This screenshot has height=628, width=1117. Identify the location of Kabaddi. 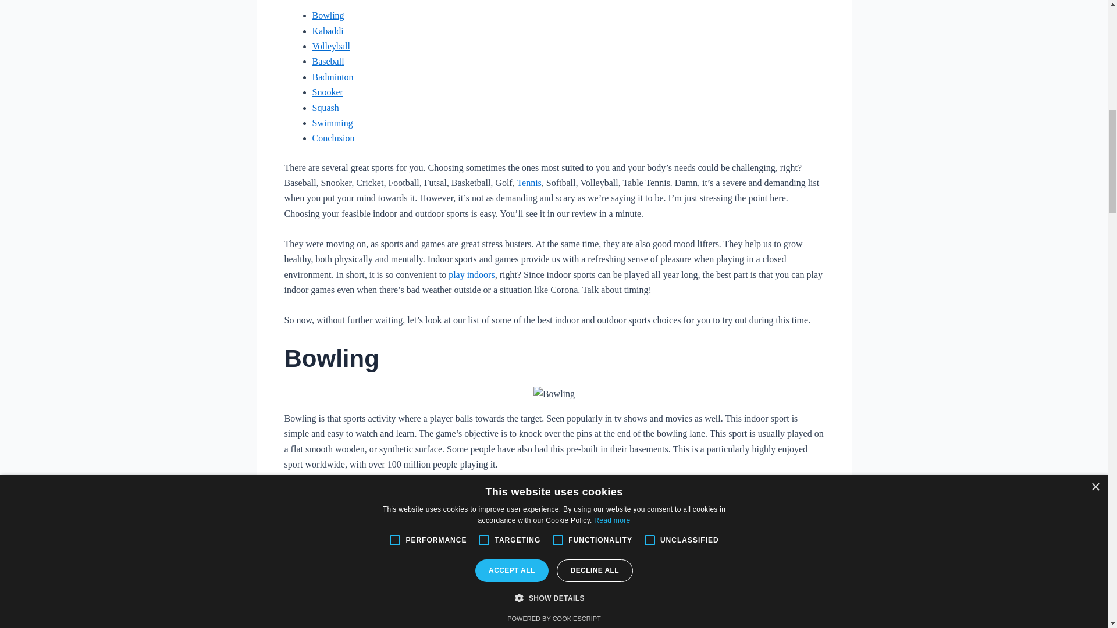
(327, 31).